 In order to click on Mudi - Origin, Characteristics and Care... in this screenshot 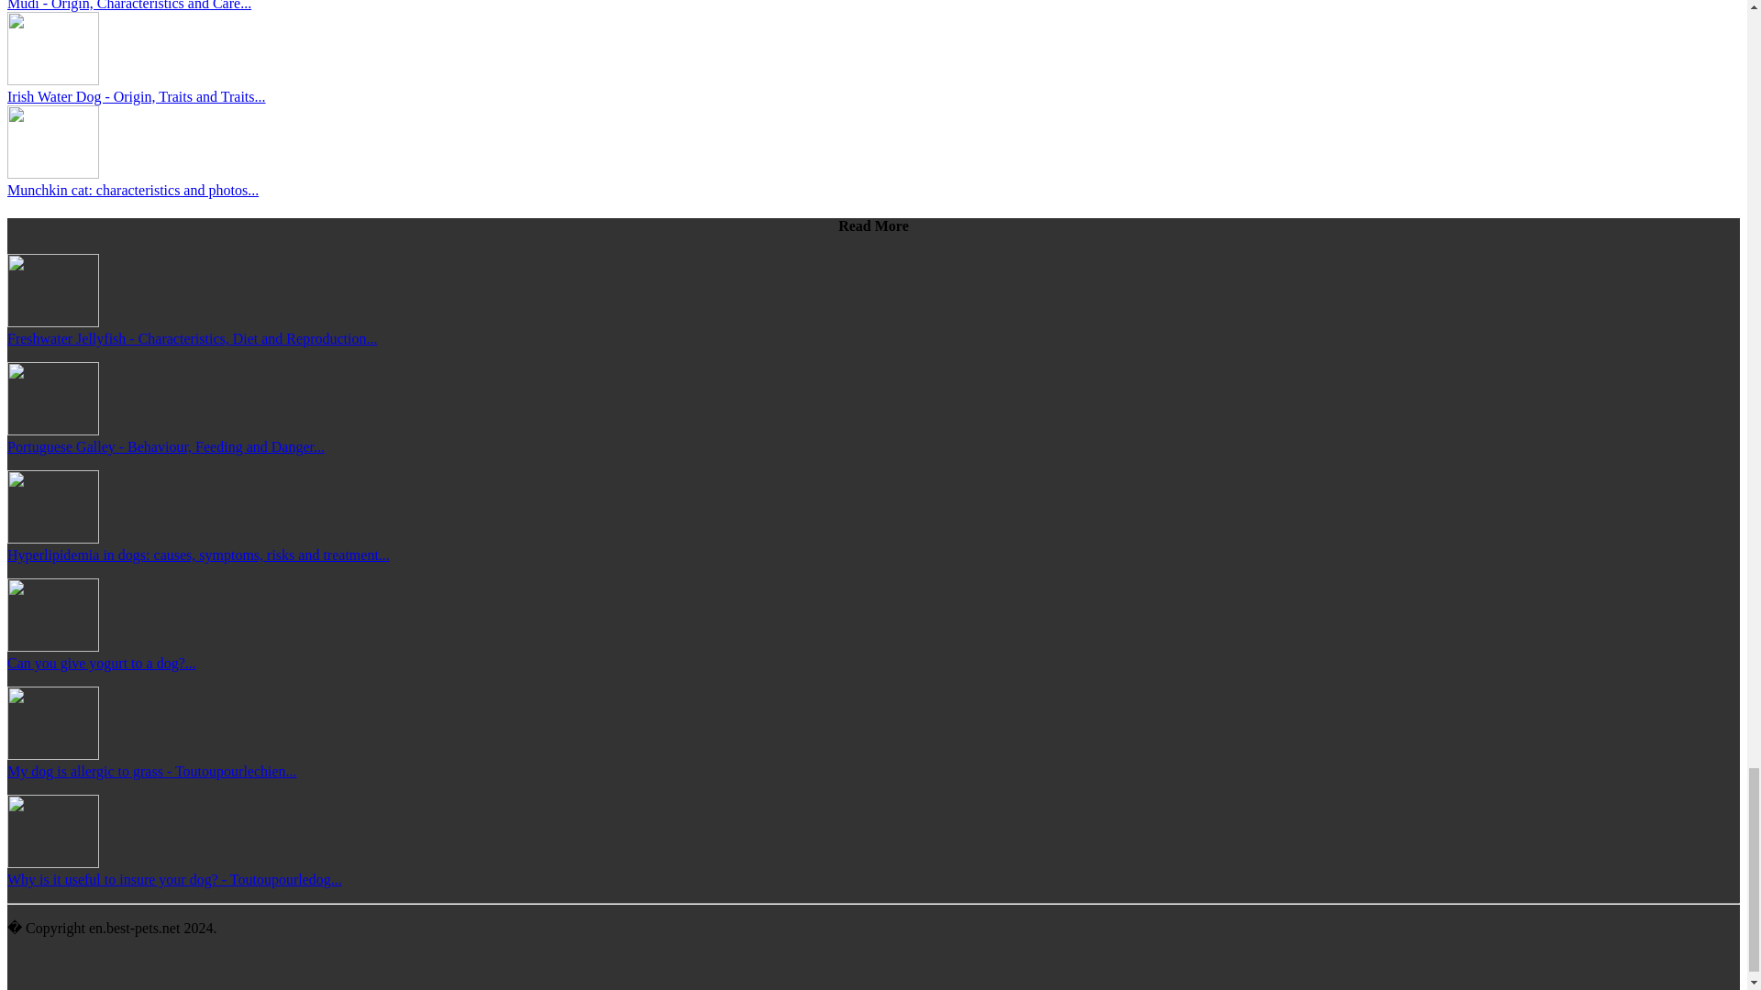, I will do `click(128, 5)`.